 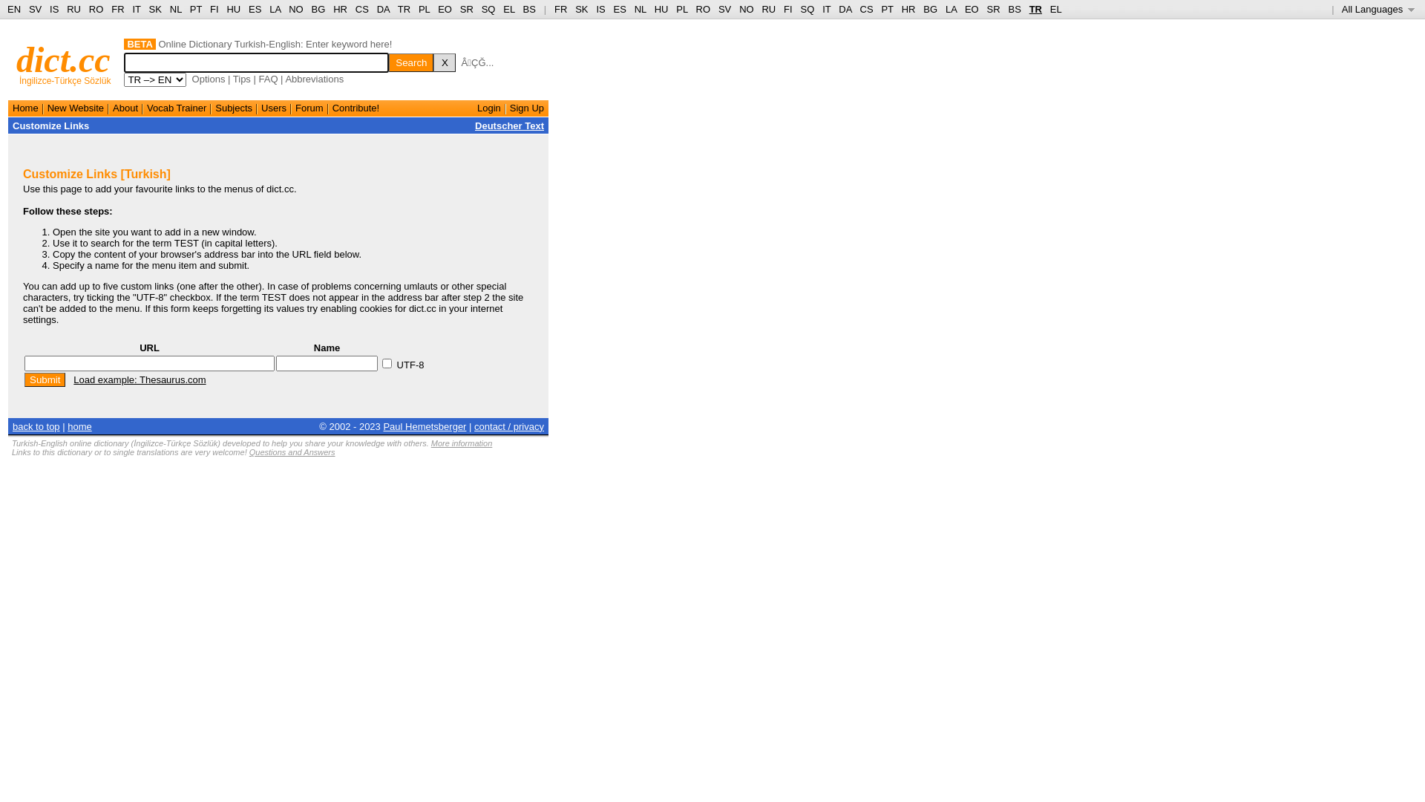 What do you see at coordinates (96, 9) in the screenshot?
I see `RO` at bounding box center [96, 9].